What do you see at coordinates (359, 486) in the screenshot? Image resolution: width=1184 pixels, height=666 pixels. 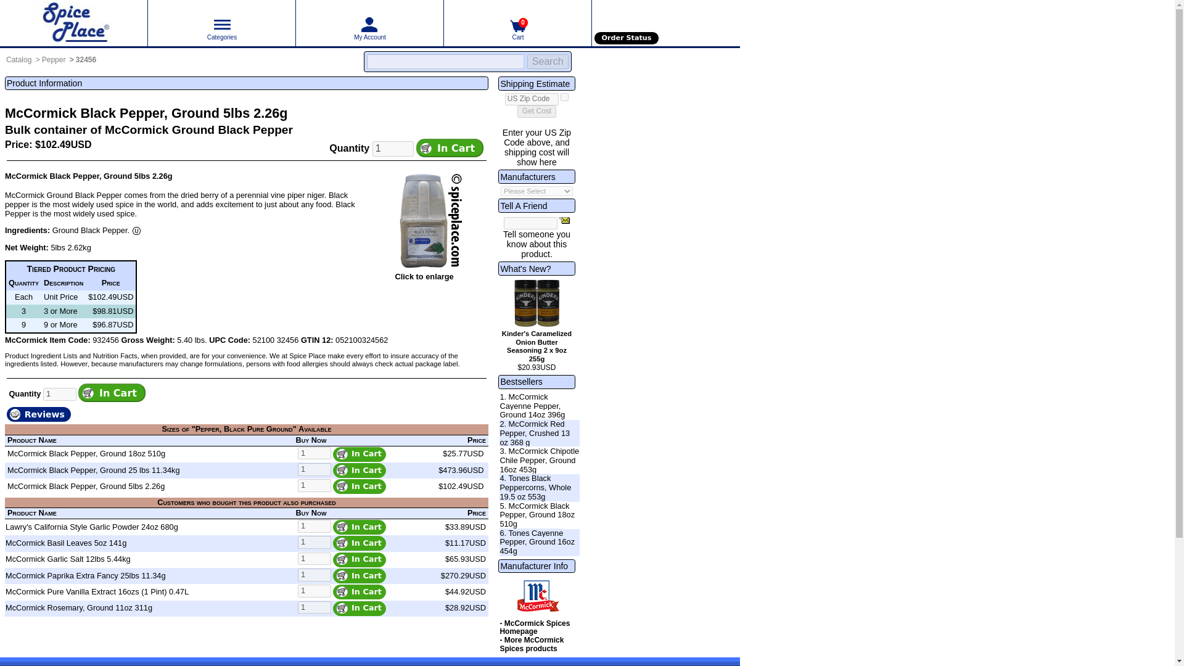 I see `In Cart` at bounding box center [359, 486].